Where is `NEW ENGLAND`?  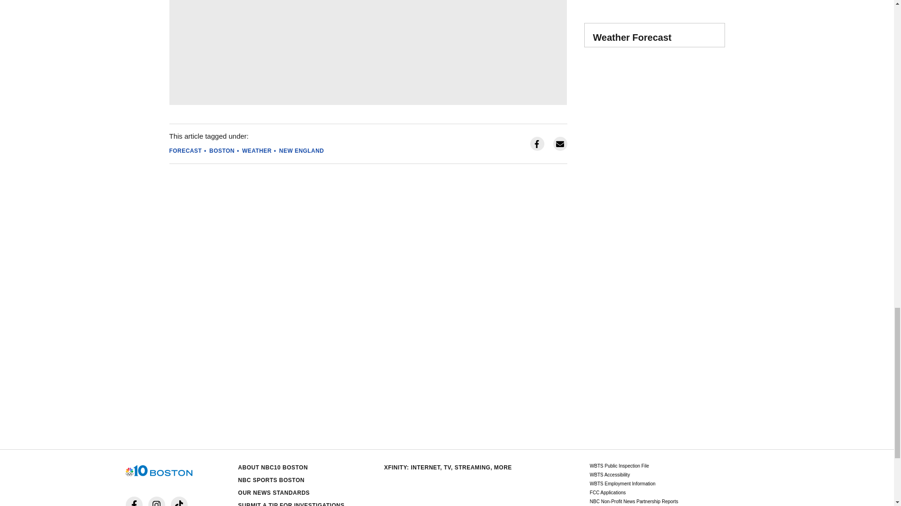
NEW ENGLAND is located at coordinates (302, 151).